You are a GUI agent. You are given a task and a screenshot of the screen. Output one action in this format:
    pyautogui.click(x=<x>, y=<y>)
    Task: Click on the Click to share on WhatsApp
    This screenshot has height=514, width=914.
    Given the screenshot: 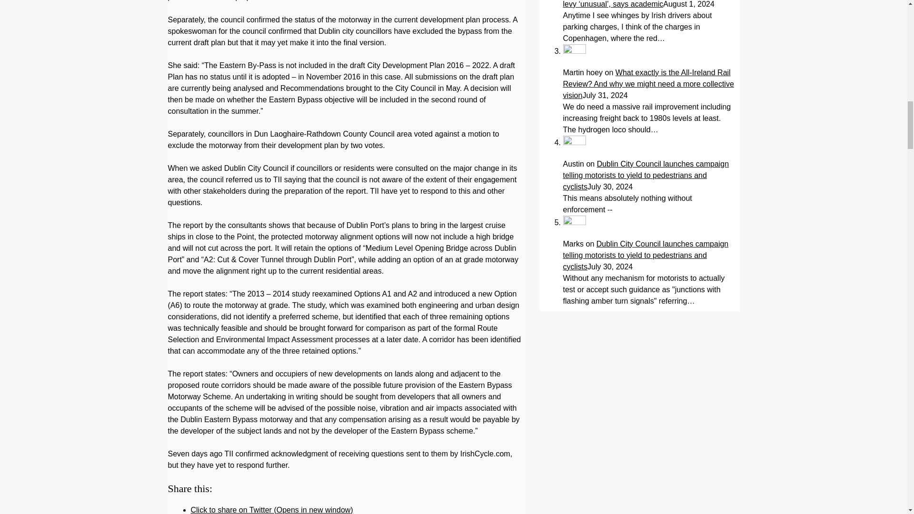 What is the action you would take?
    pyautogui.click(x=278, y=378)
    